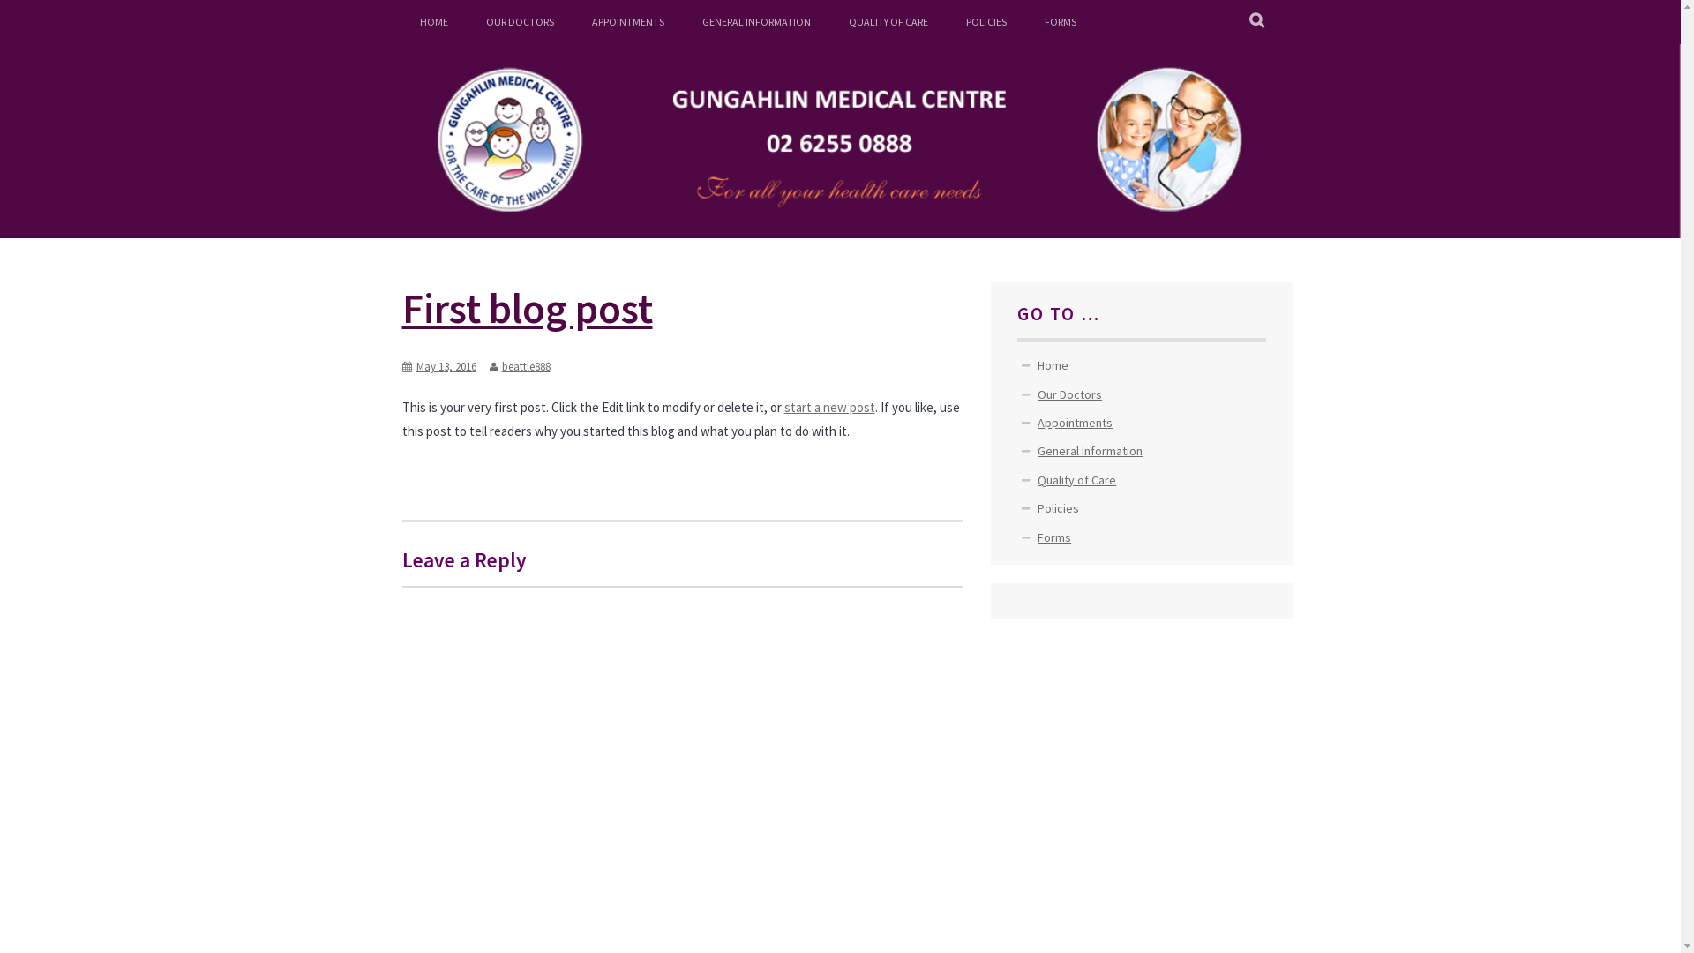 Image resolution: width=1694 pixels, height=953 pixels. What do you see at coordinates (526, 367) in the screenshot?
I see `beattle888` at bounding box center [526, 367].